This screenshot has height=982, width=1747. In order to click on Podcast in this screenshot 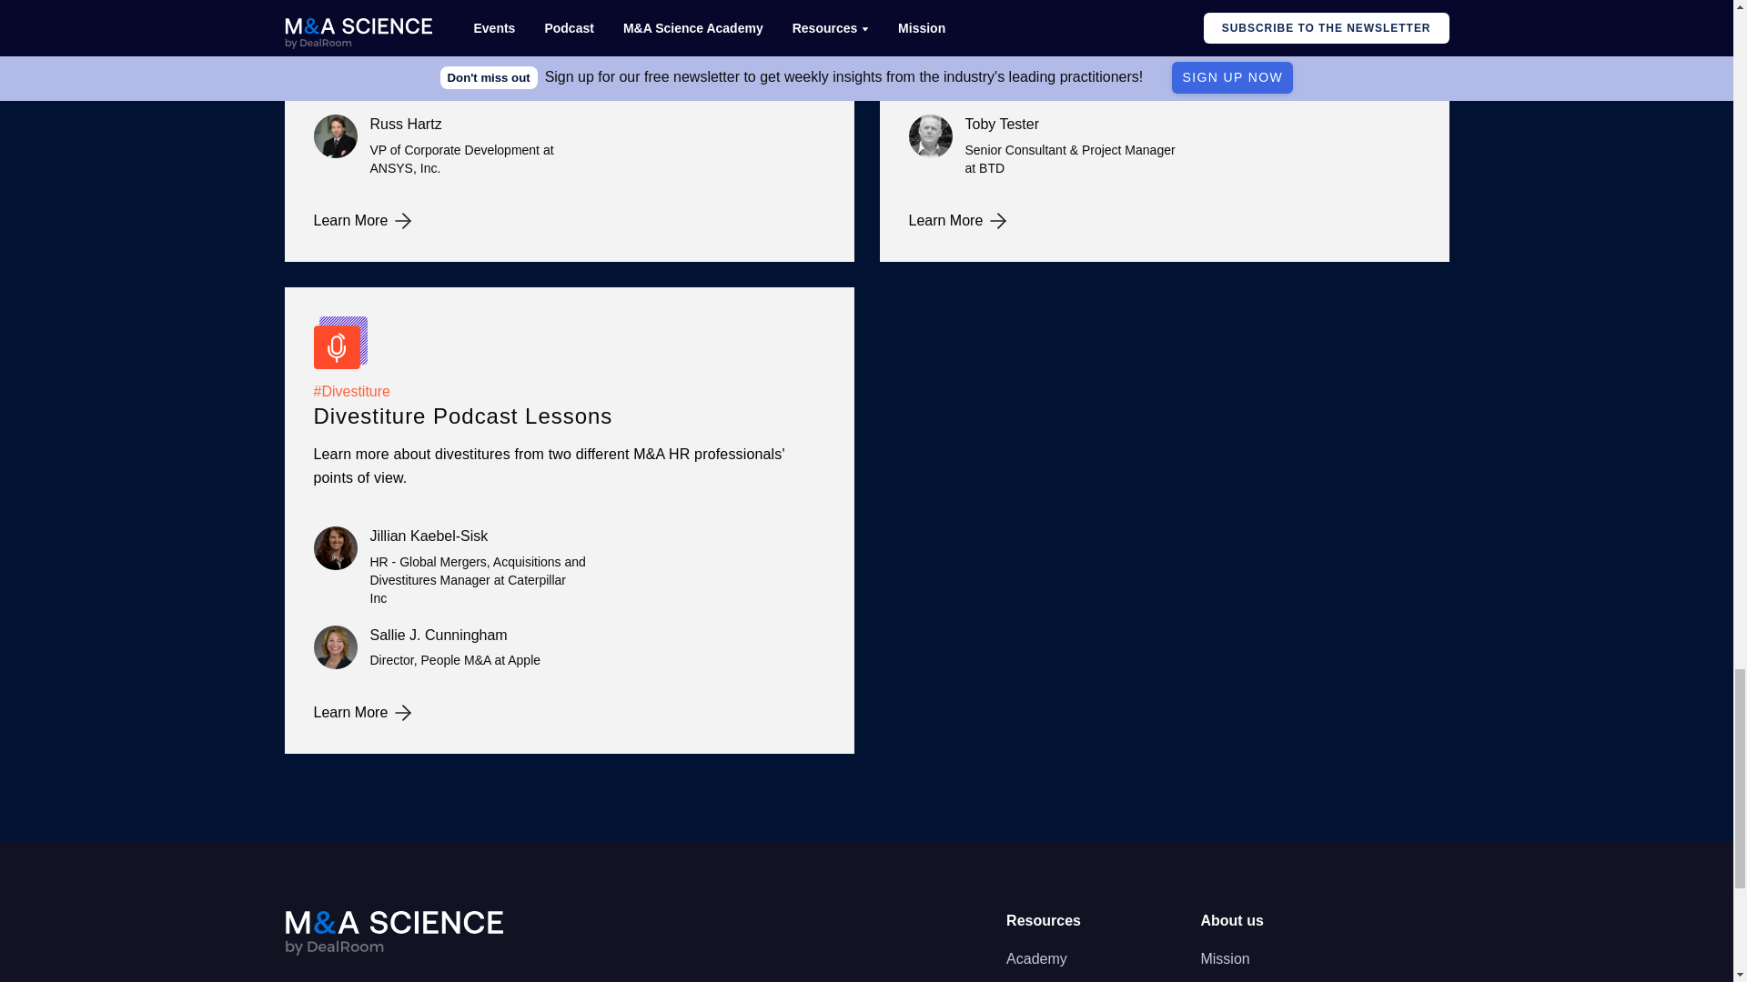, I will do `click(1032, 978)`.